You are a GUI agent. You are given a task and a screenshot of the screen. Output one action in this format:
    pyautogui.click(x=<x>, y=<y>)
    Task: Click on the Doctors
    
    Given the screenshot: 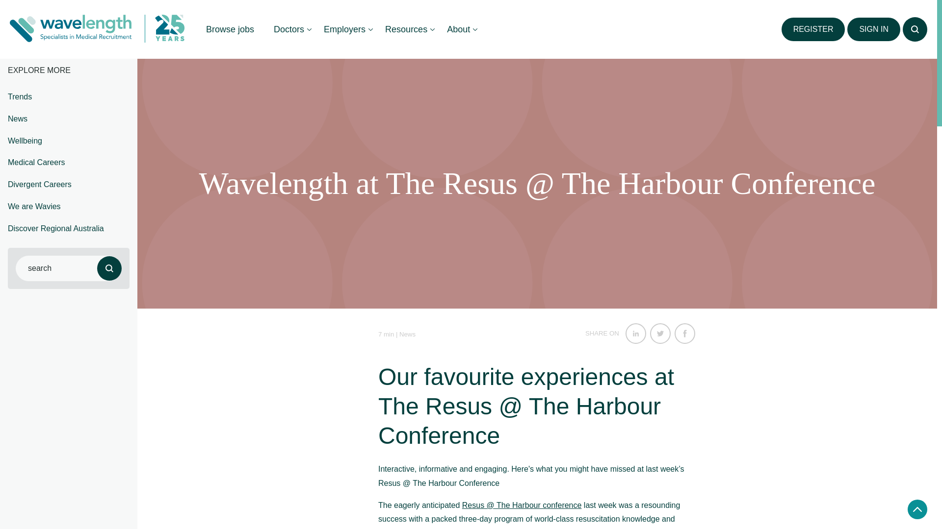 What is the action you would take?
    pyautogui.click(x=288, y=29)
    